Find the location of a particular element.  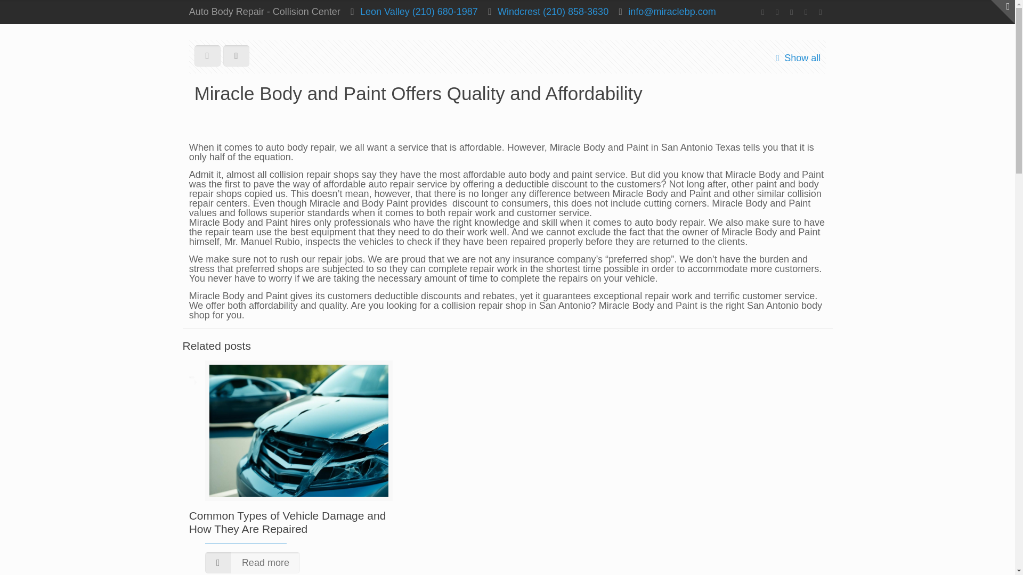

Show all is located at coordinates (795, 58).